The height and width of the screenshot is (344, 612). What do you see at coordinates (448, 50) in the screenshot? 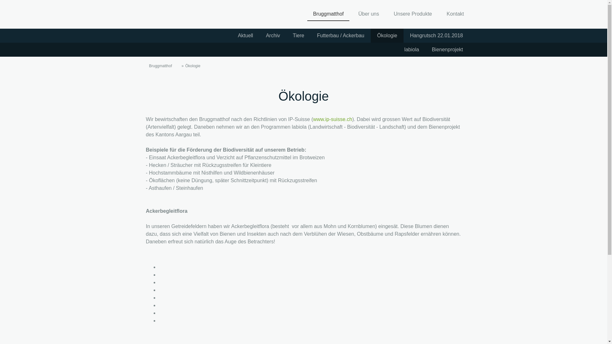
I see `Bienenprojekt` at bounding box center [448, 50].